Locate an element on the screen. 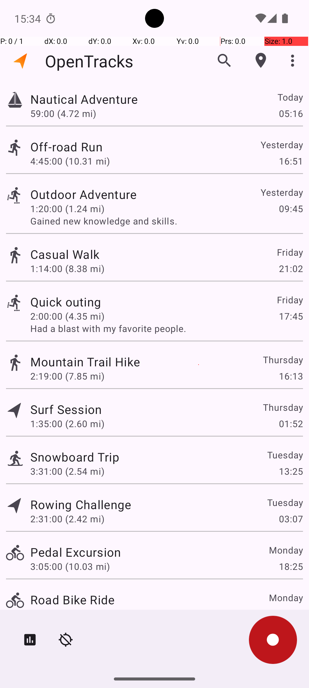  1:20:00 (1.24 mi) is located at coordinates (68, 209).